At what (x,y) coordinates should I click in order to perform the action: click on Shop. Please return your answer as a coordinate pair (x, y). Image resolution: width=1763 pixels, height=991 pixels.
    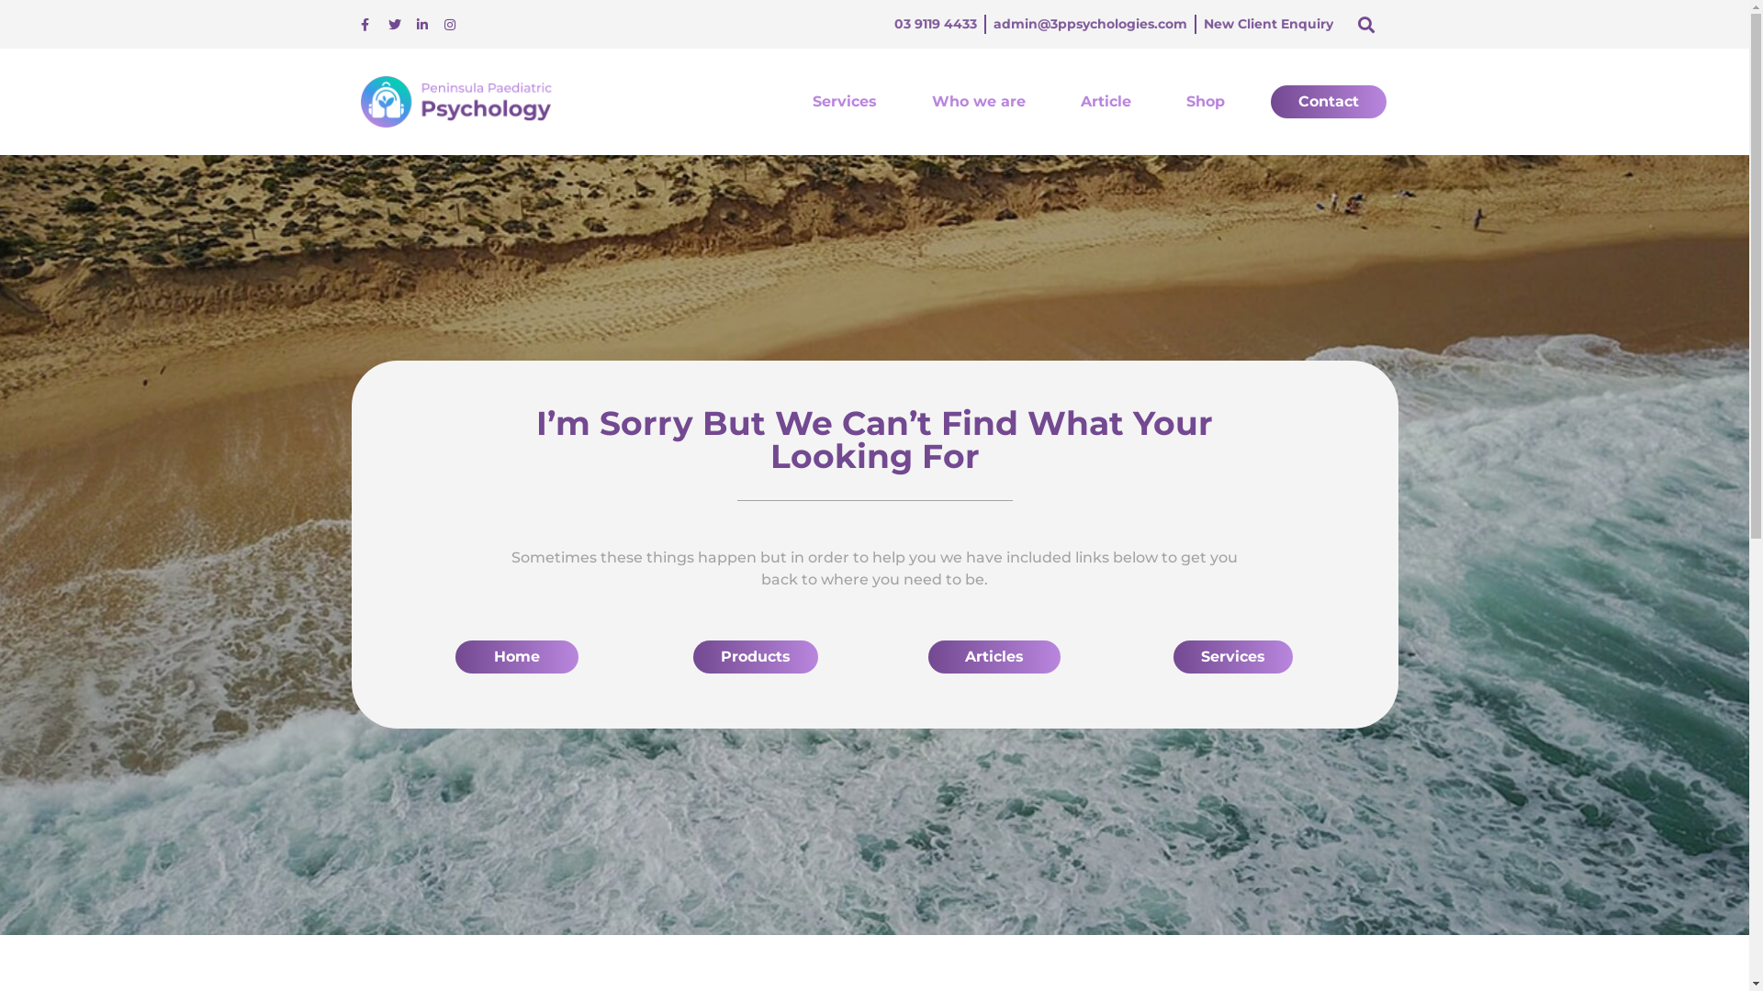
    Looking at the image, I should click on (1206, 102).